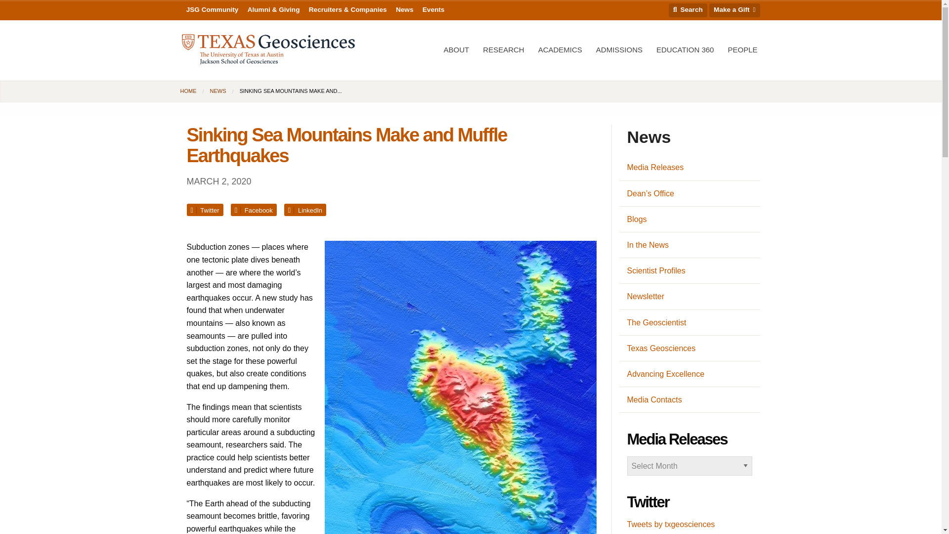 This screenshot has height=534, width=949. I want to click on News, so click(404, 10).